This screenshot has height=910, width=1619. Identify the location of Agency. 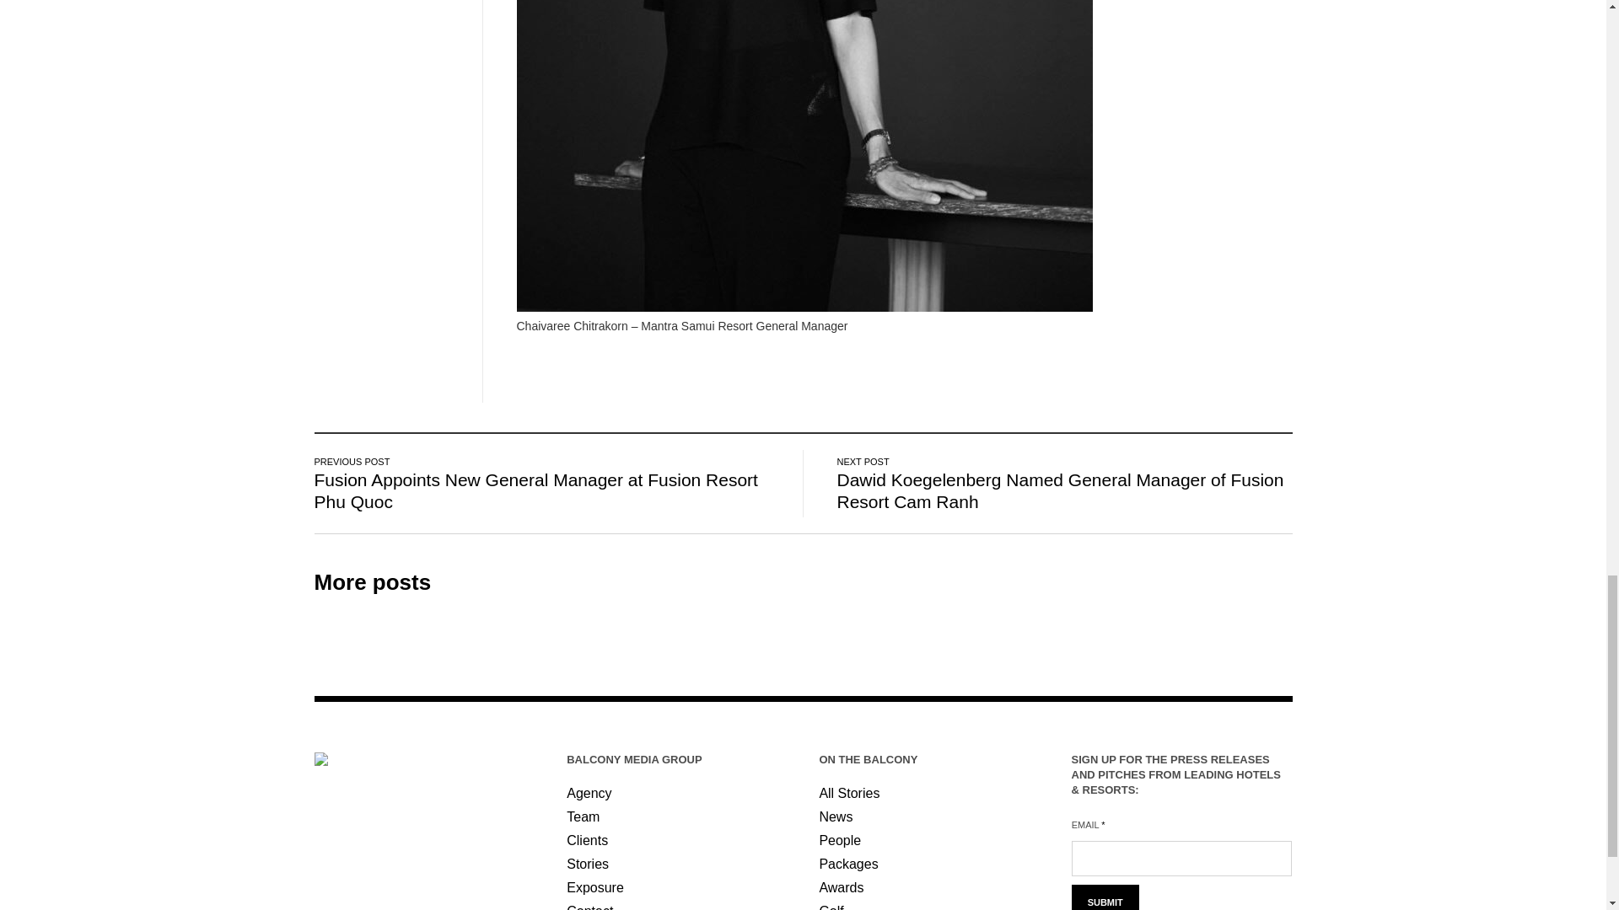
(589, 794).